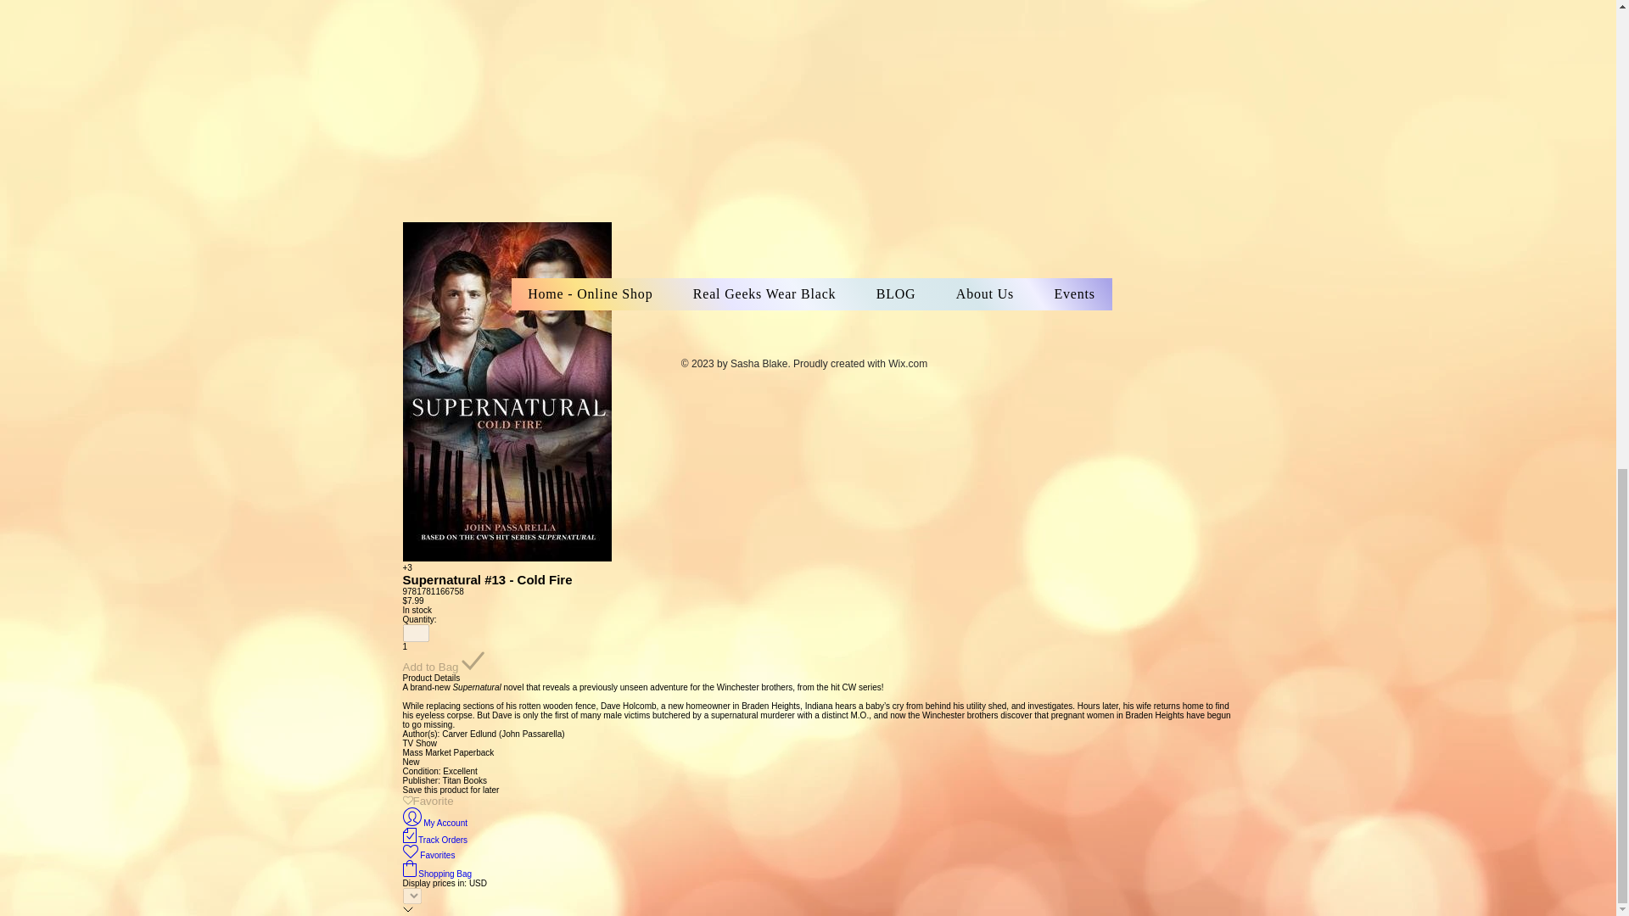 Image resolution: width=1629 pixels, height=916 pixels. Describe the element at coordinates (428, 855) in the screenshot. I see `Favorites` at that location.